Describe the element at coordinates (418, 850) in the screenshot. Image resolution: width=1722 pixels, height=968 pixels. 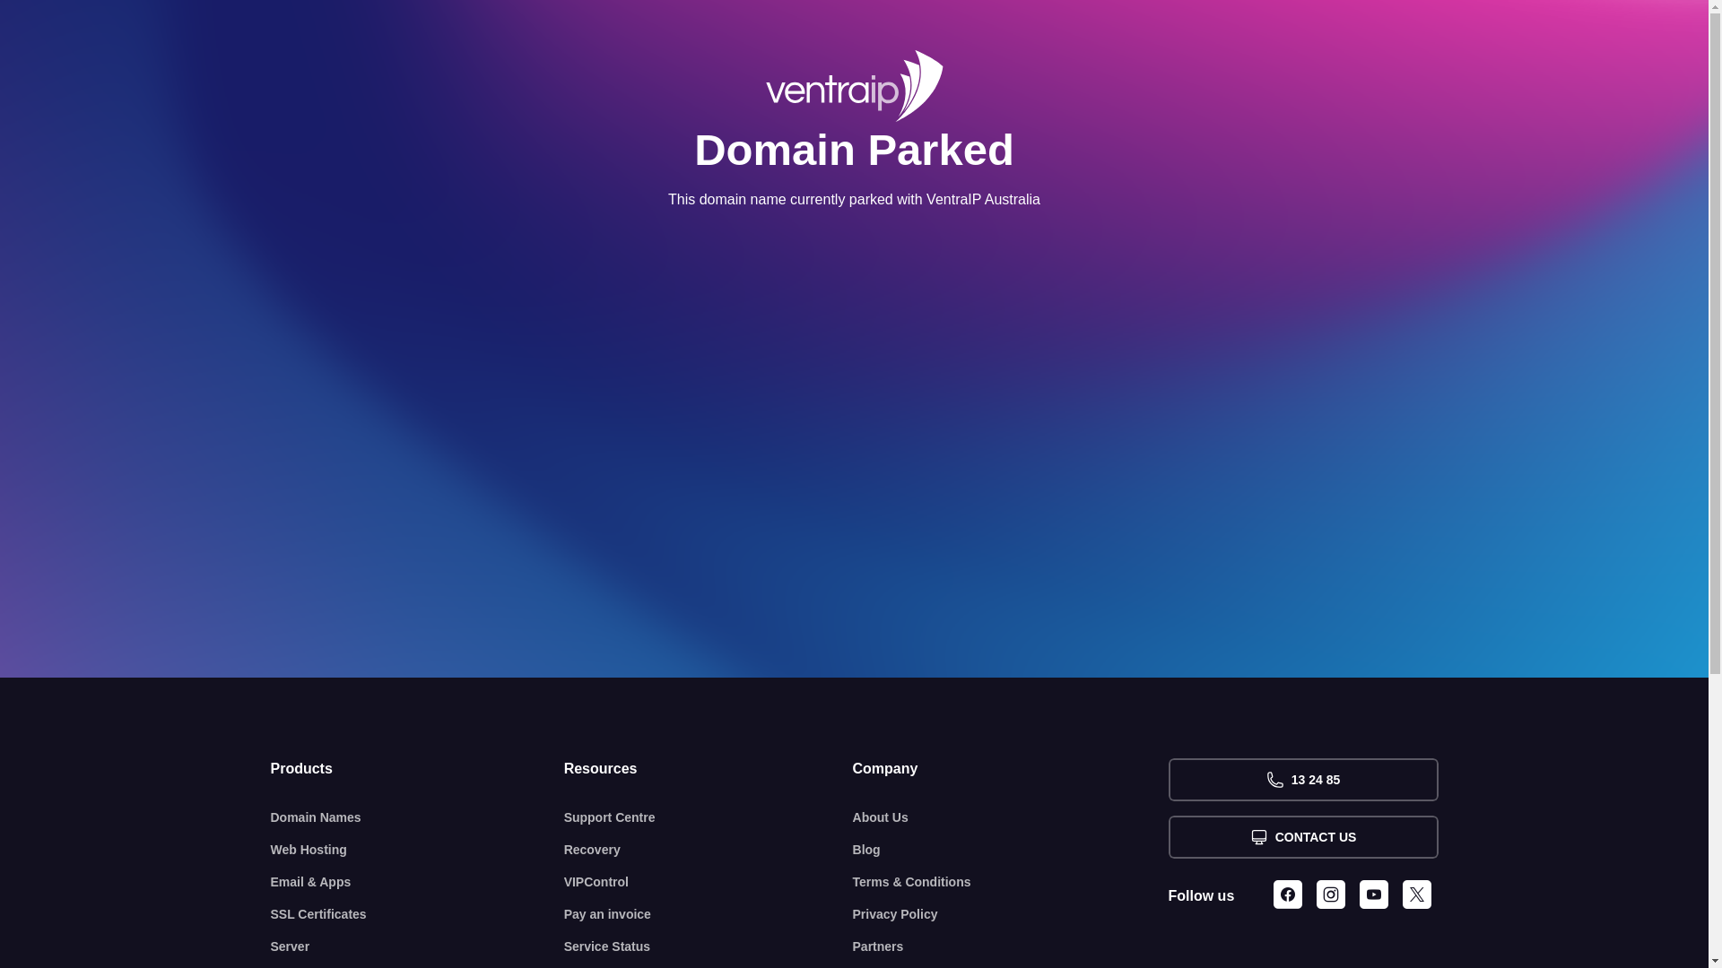
I see `Web Hosting` at that location.